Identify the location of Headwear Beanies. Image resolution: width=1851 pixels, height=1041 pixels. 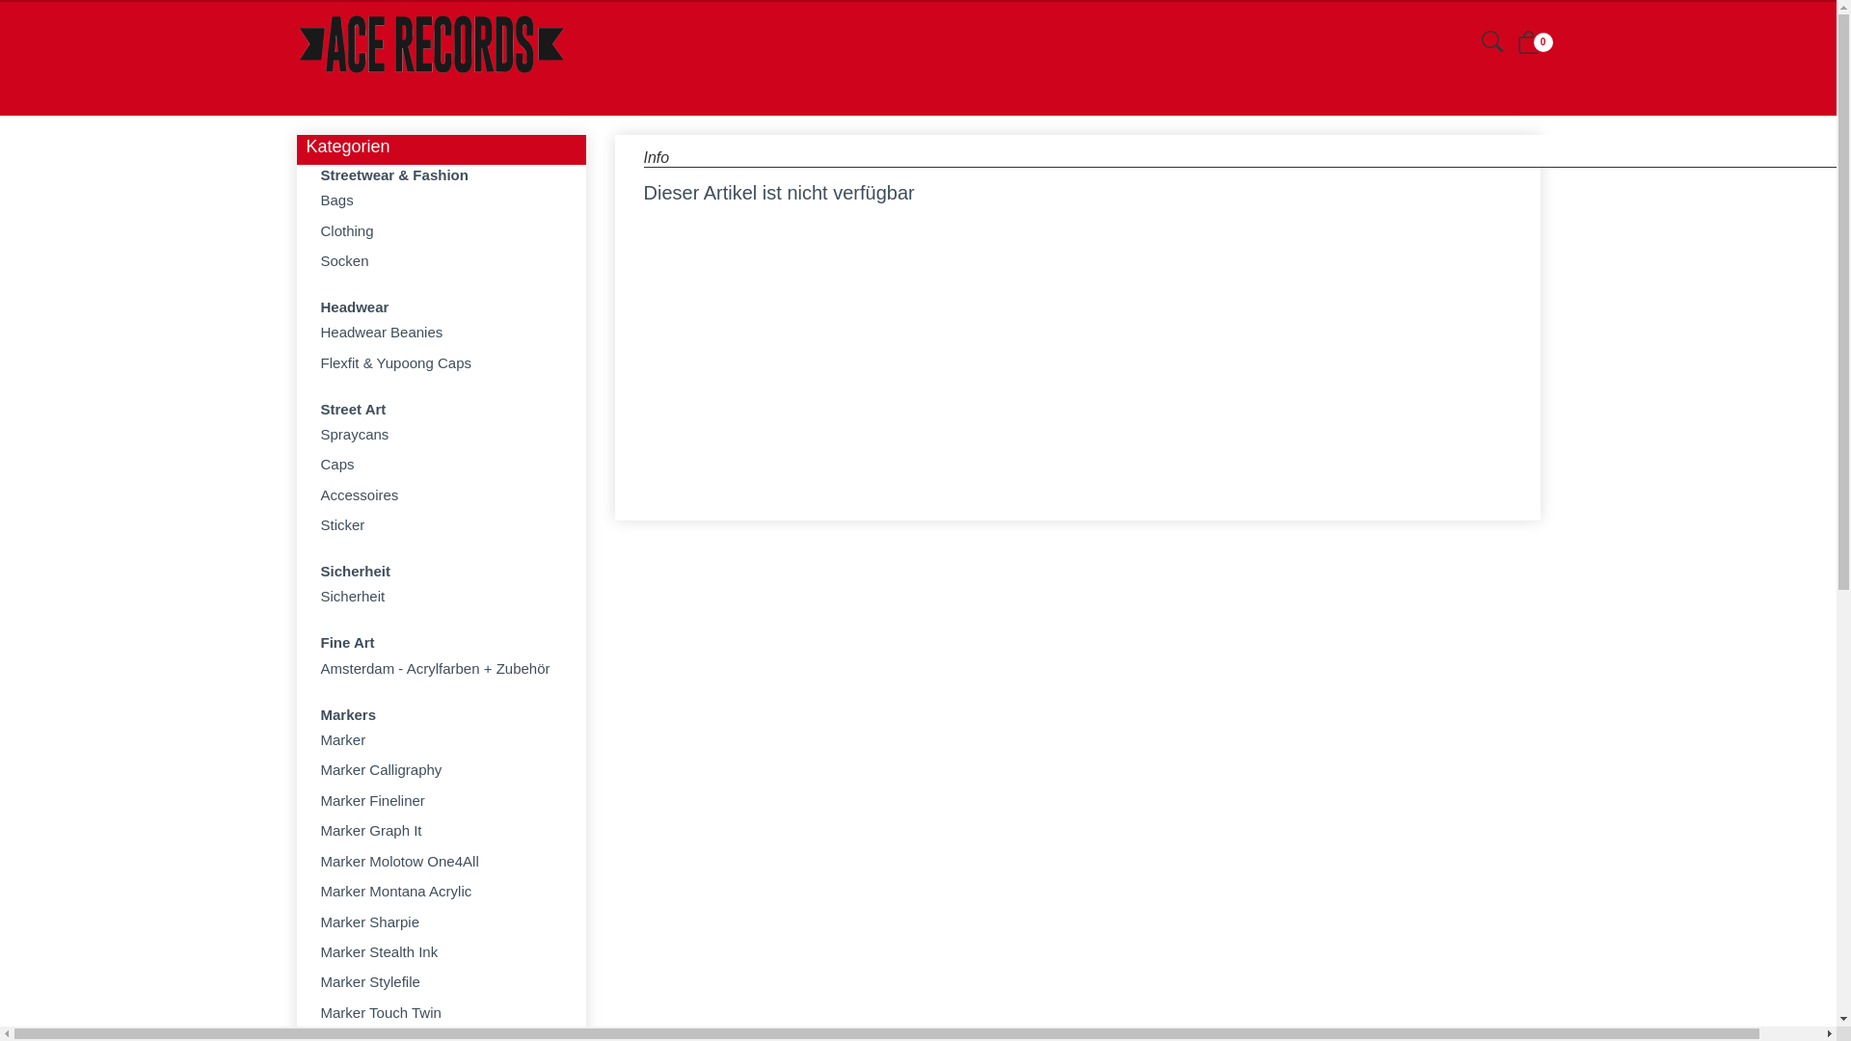
(442, 332).